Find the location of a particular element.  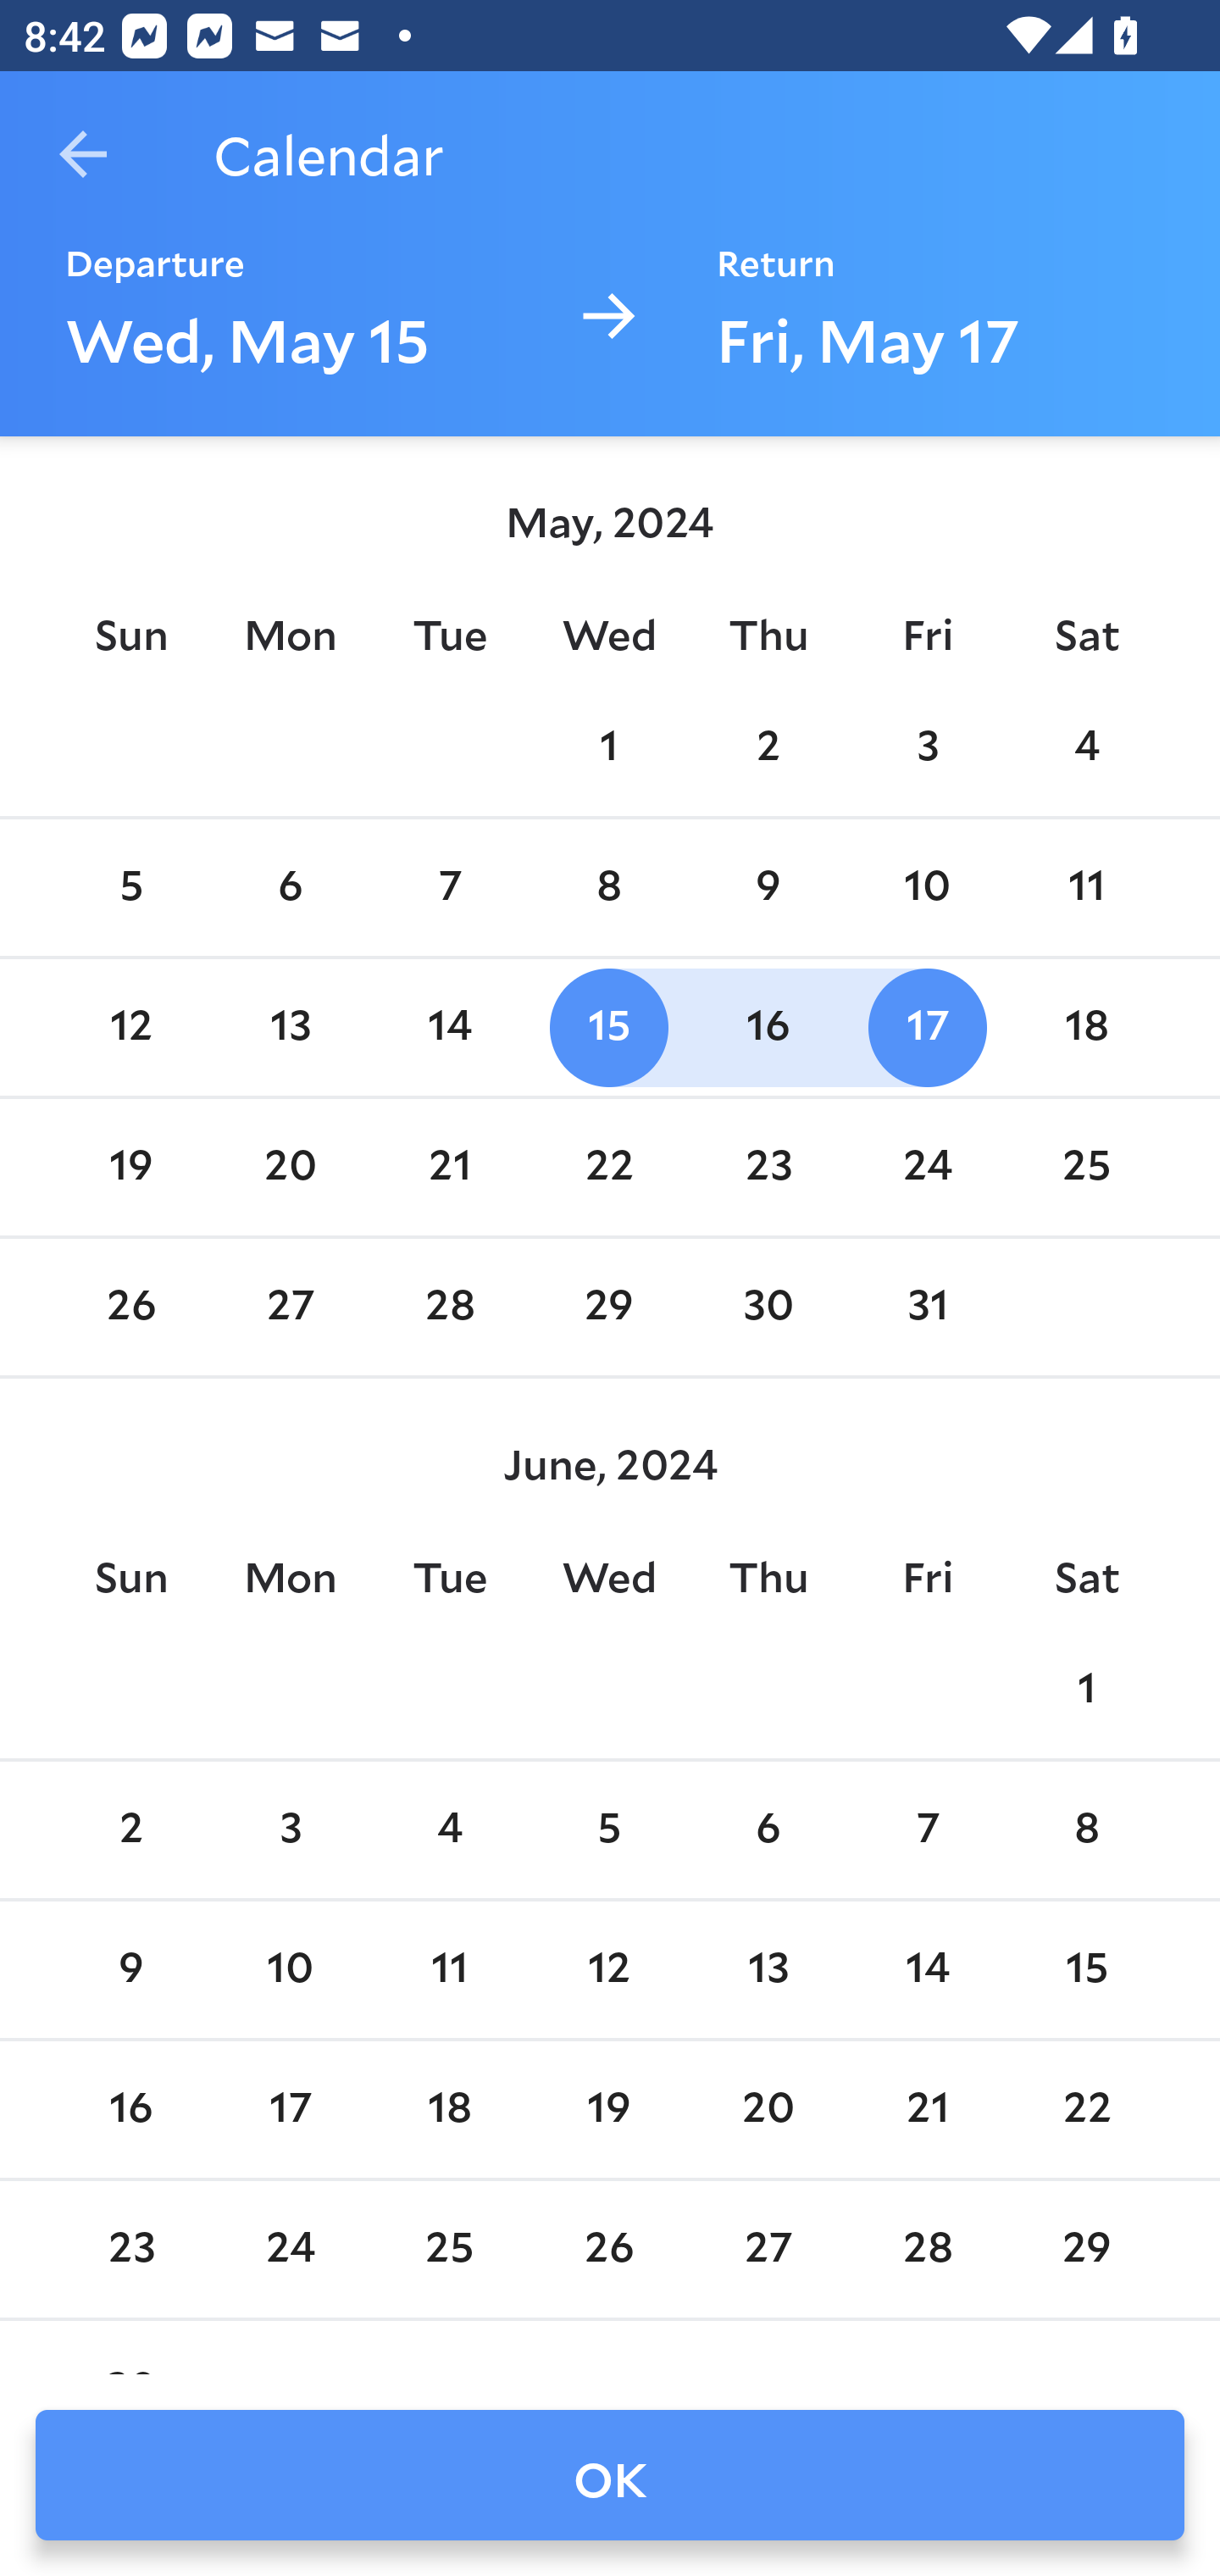

27 is located at coordinates (768, 2249).